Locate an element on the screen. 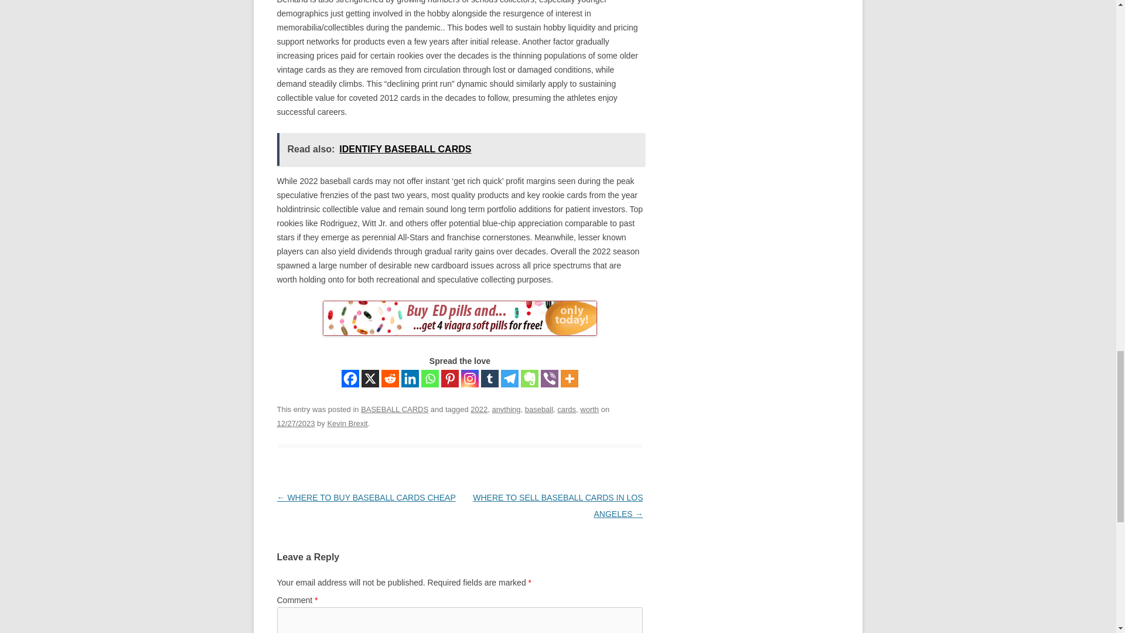 Image resolution: width=1125 pixels, height=633 pixels. Reddit is located at coordinates (390, 378).